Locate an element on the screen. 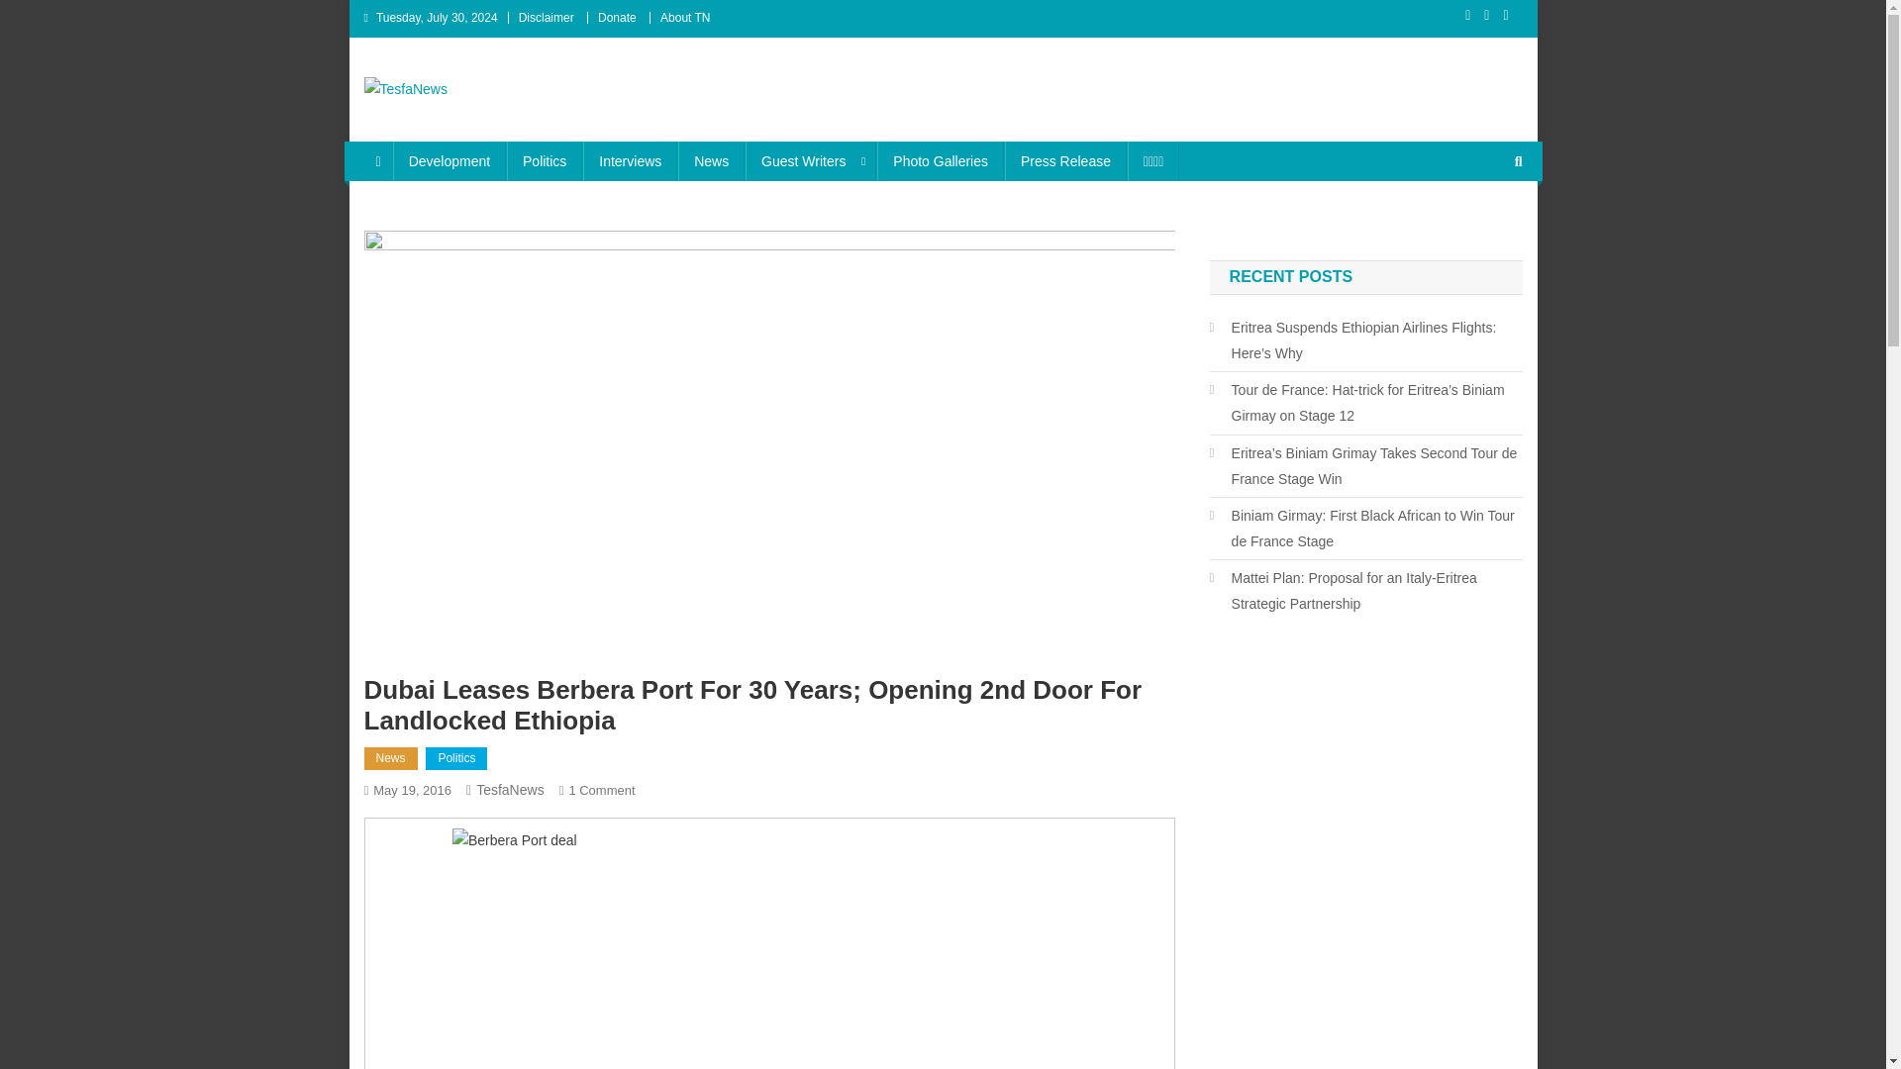 This screenshot has height=1069, width=1901. About TN is located at coordinates (684, 17).